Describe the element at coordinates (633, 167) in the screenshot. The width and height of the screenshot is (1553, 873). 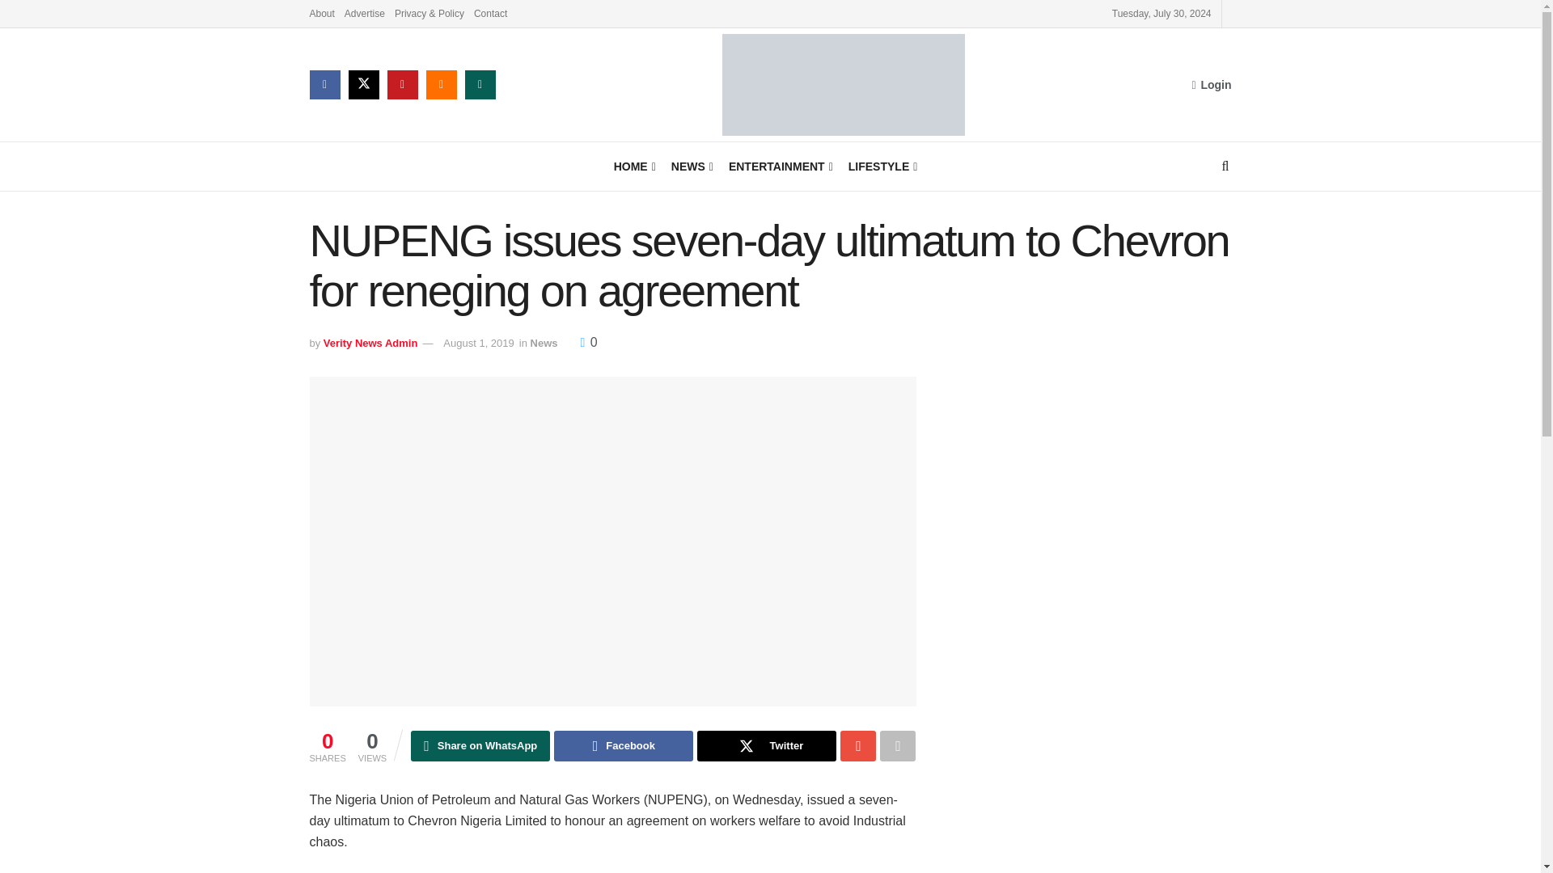
I see `HOME` at that location.